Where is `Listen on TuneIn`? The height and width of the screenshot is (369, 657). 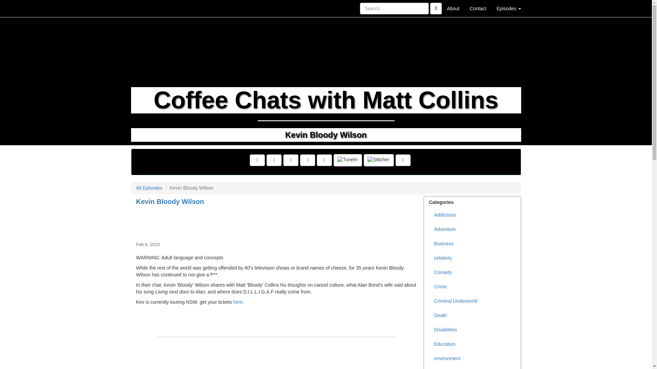
Listen on TuneIn is located at coordinates (348, 160).